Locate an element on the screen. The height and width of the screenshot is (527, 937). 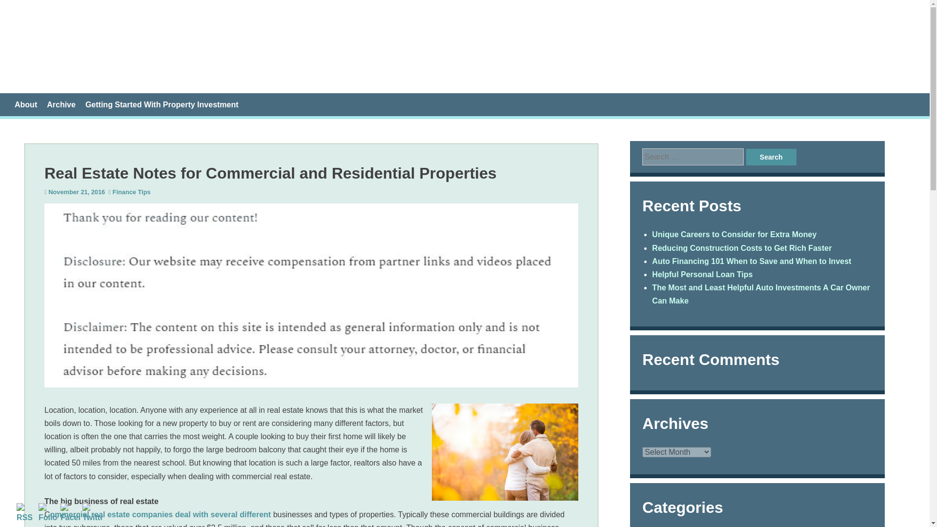
November 21, 2016 is located at coordinates (77, 191).